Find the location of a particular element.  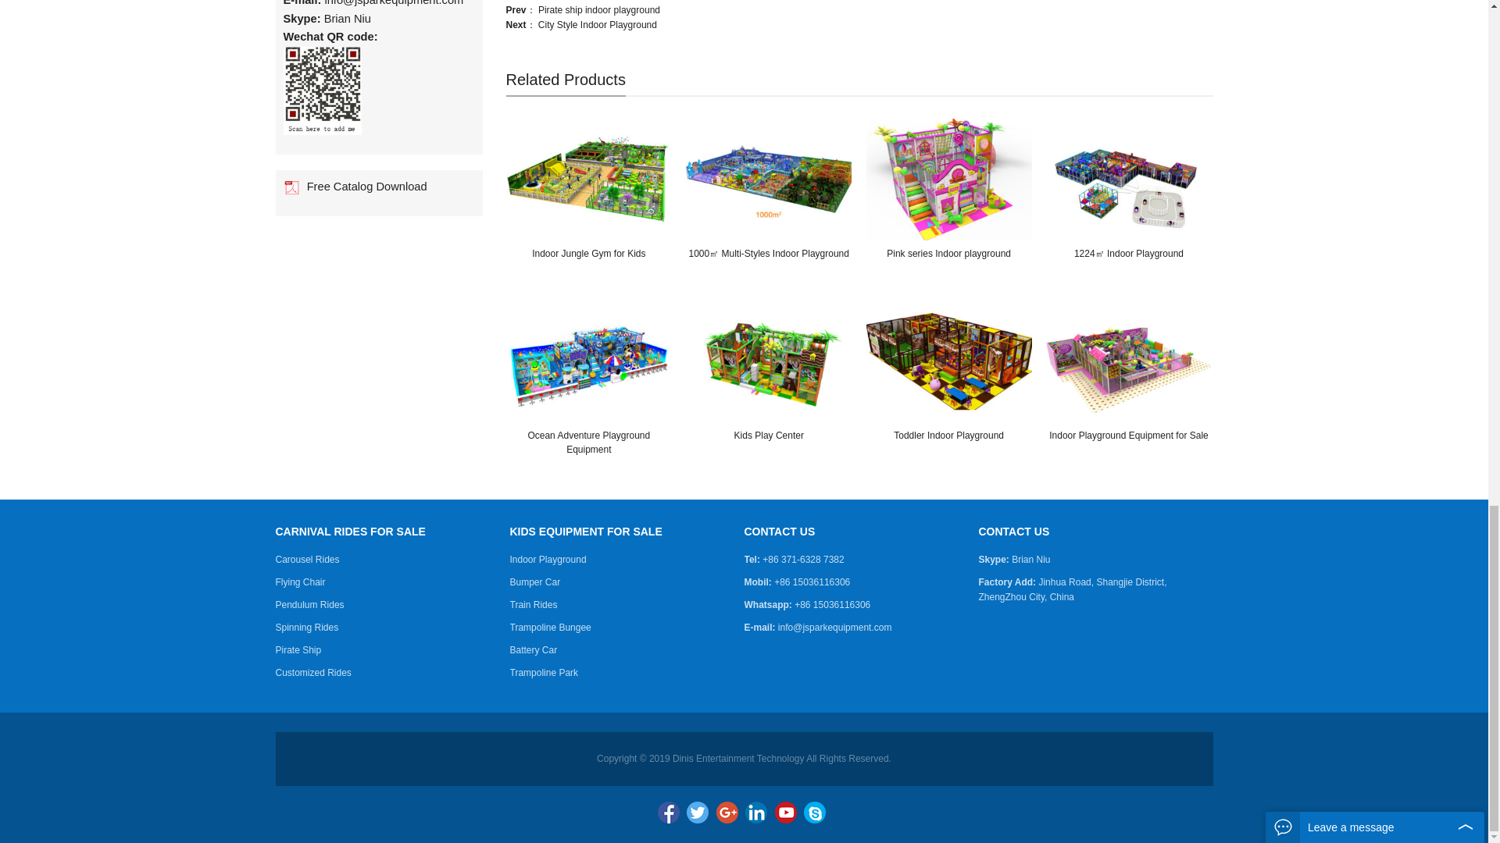

Pink series Indoor playground is located at coordinates (948, 178).